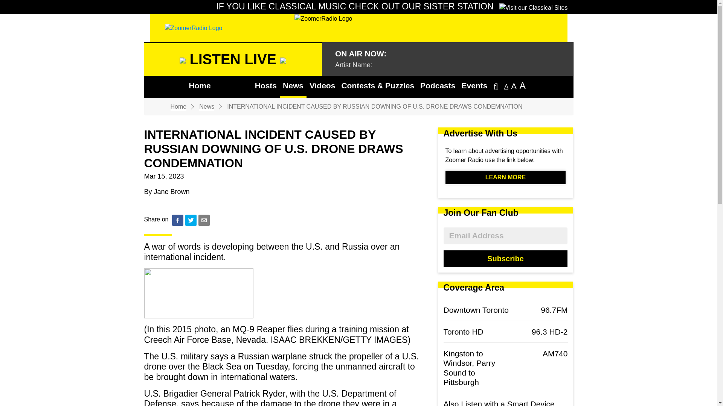 The image size is (723, 406). Describe the element at coordinates (266, 86) in the screenshot. I see `Hosts` at that location.